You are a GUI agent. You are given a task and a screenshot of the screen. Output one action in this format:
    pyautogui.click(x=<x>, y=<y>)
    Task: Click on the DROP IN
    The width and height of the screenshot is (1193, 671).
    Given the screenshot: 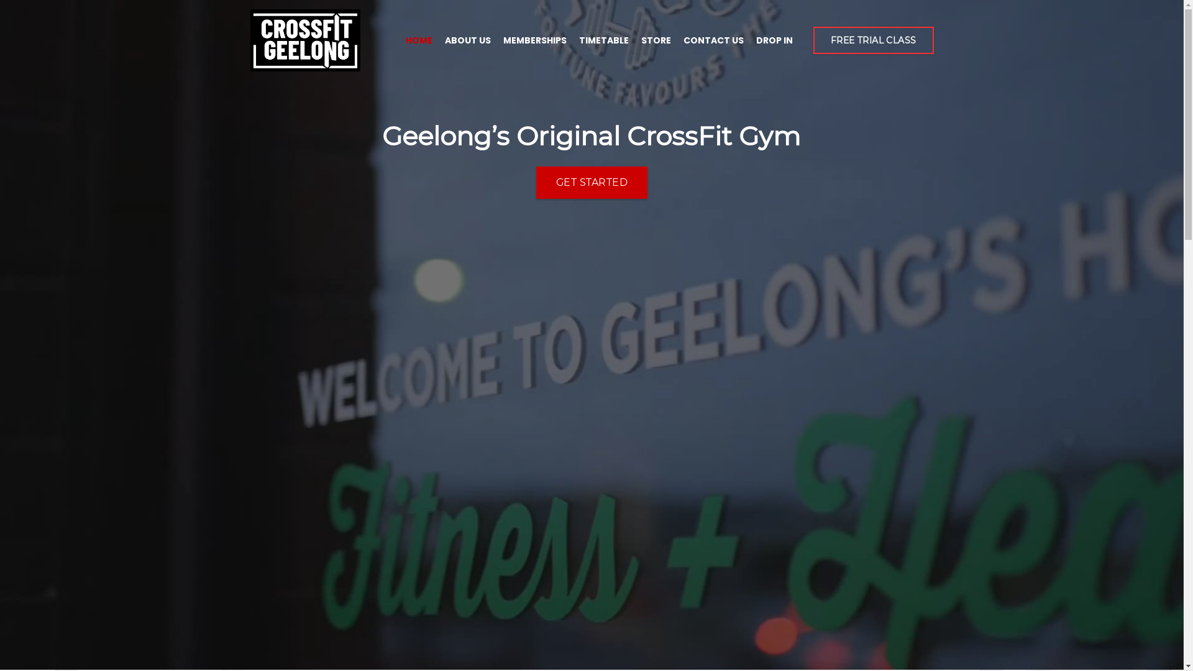 What is the action you would take?
    pyautogui.click(x=774, y=40)
    